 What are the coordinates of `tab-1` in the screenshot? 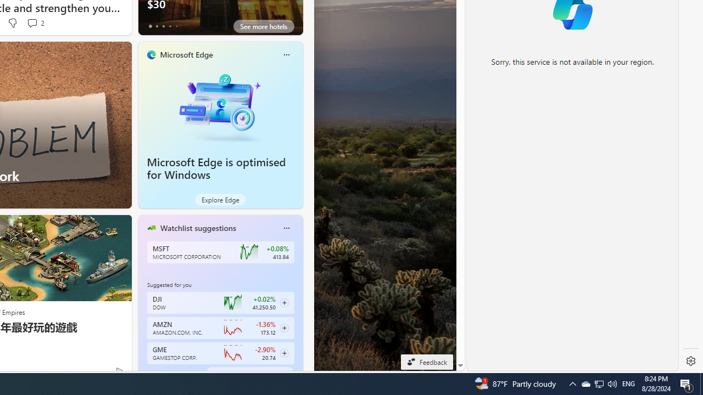 It's located at (157, 373).